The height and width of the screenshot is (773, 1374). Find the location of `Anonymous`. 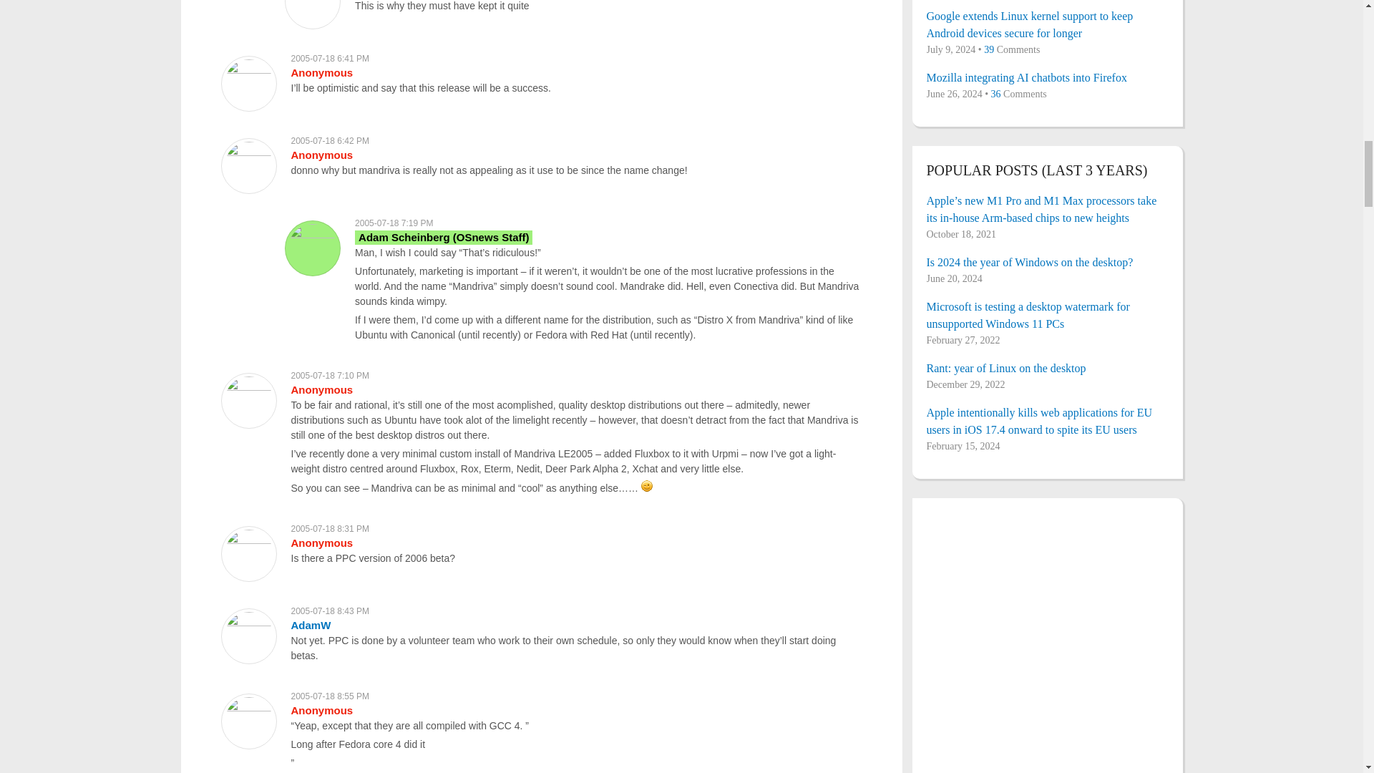

Anonymous is located at coordinates (321, 155).